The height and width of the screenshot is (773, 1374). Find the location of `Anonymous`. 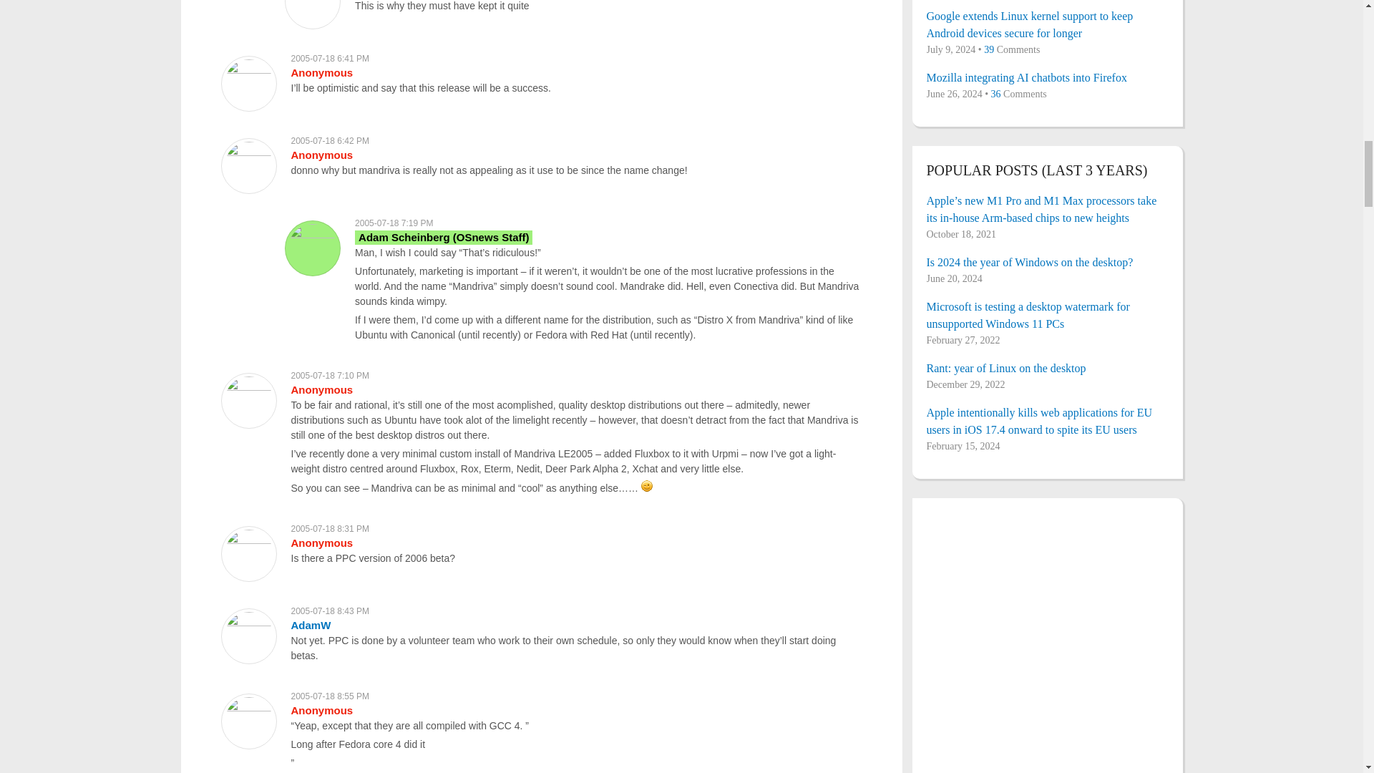

Anonymous is located at coordinates (321, 155).